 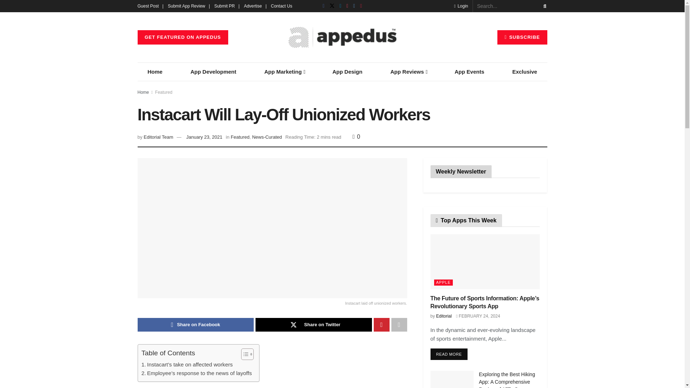 What do you see at coordinates (155, 71) in the screenshot?
I see `Home` at bounding box center [155, 71].